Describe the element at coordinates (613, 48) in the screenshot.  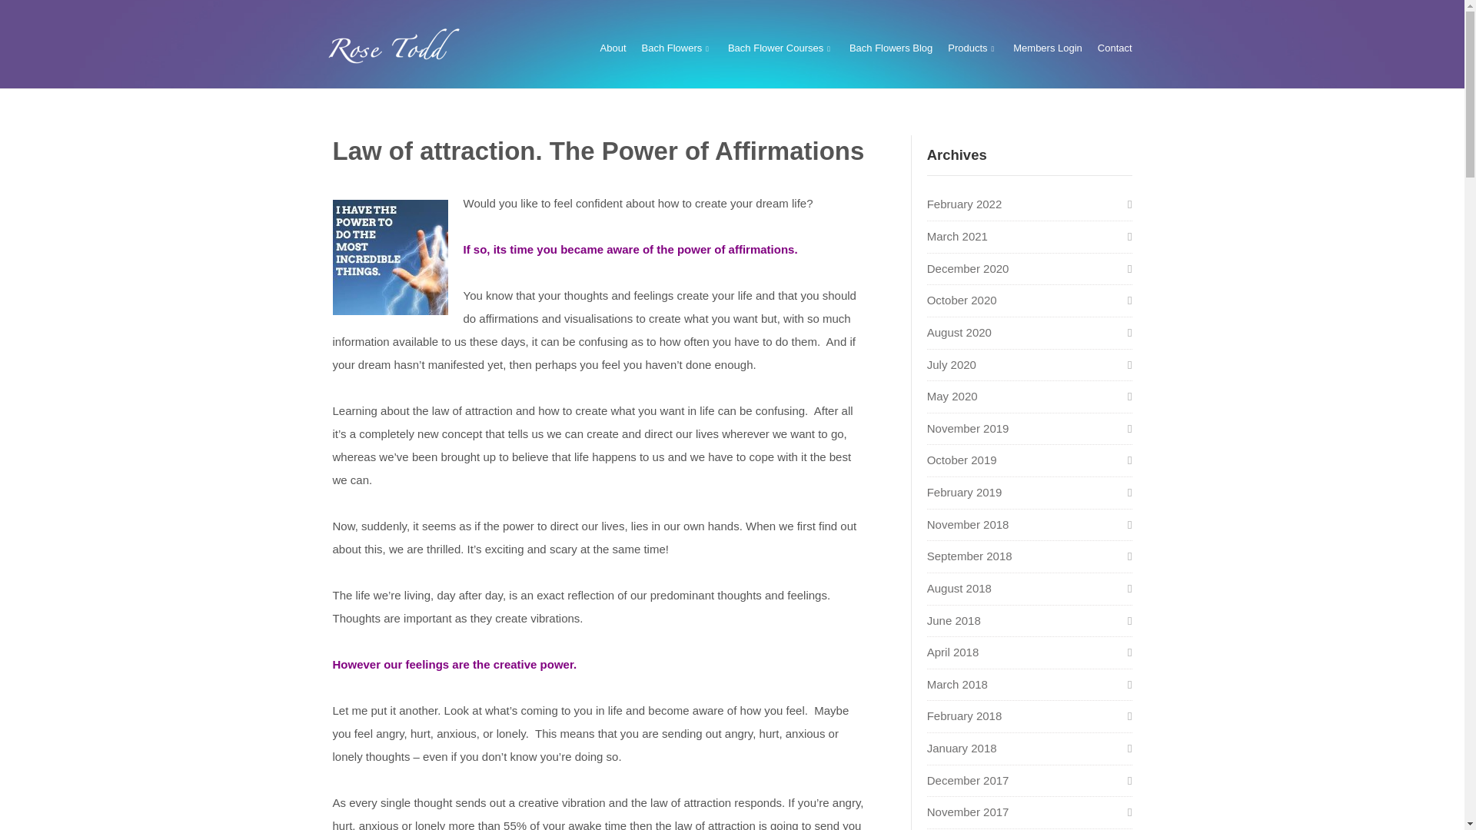
I see `About` at that location.